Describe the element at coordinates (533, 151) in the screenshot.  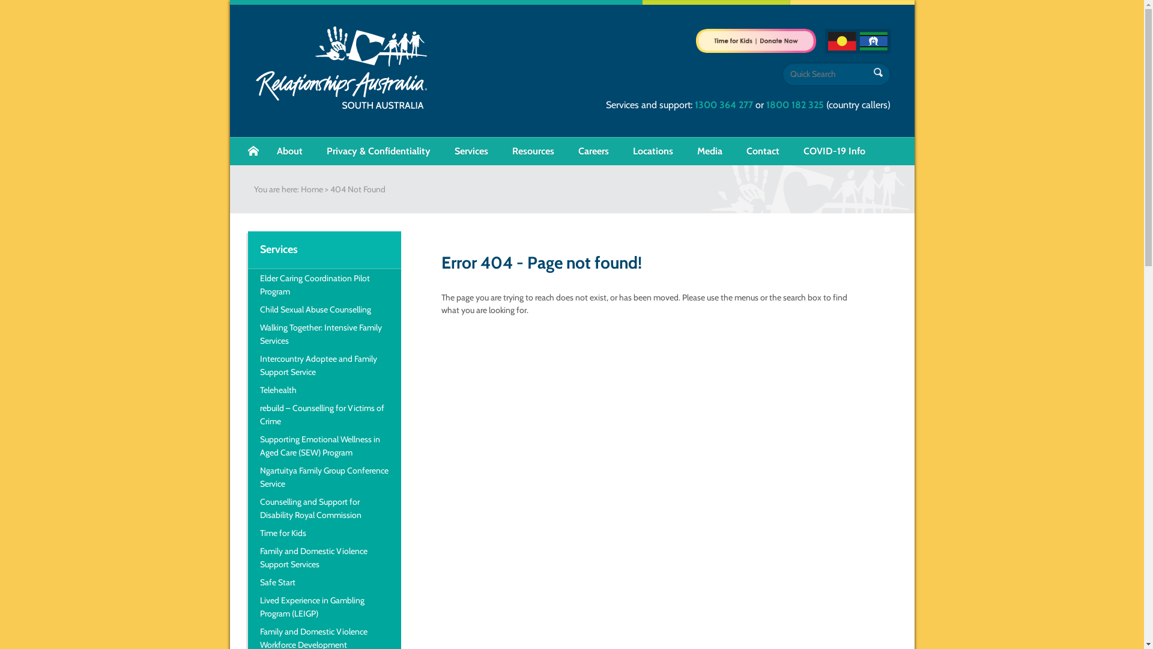
I see `Resources` at that location.